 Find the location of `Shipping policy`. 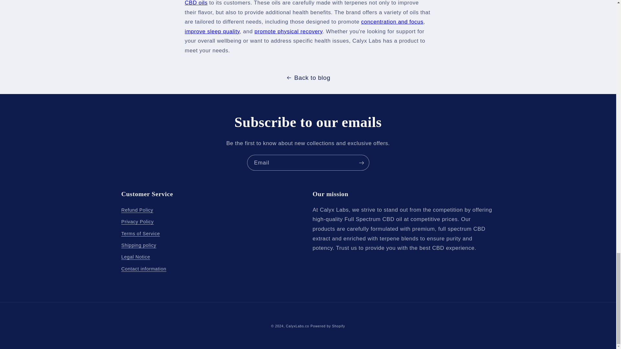

Shipping policy is located at coordinates (138, 245).